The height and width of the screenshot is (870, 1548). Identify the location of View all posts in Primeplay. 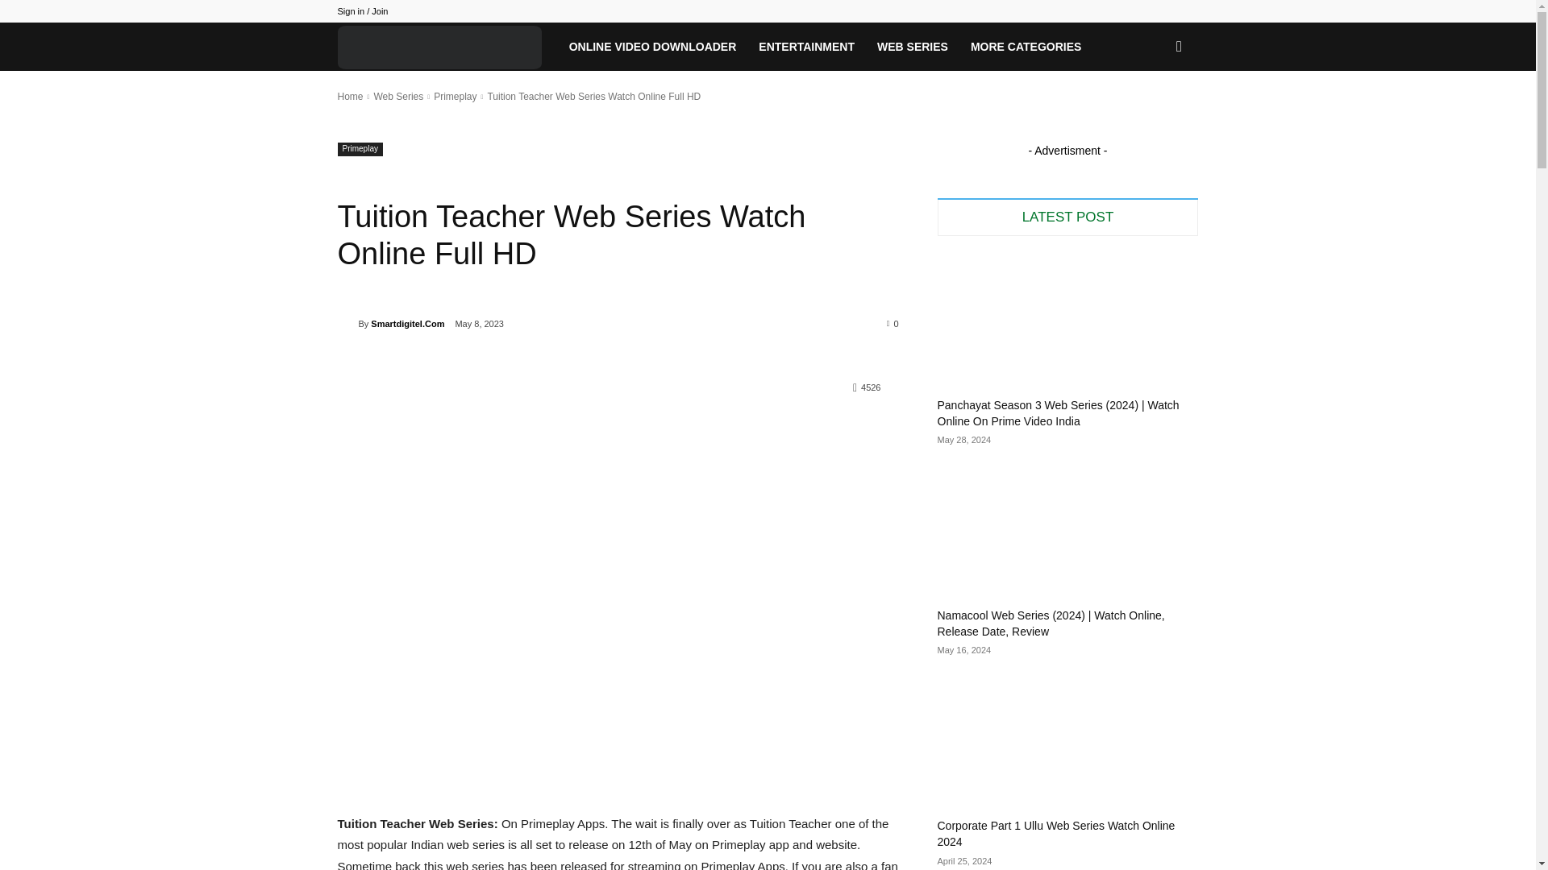
(455, 97).